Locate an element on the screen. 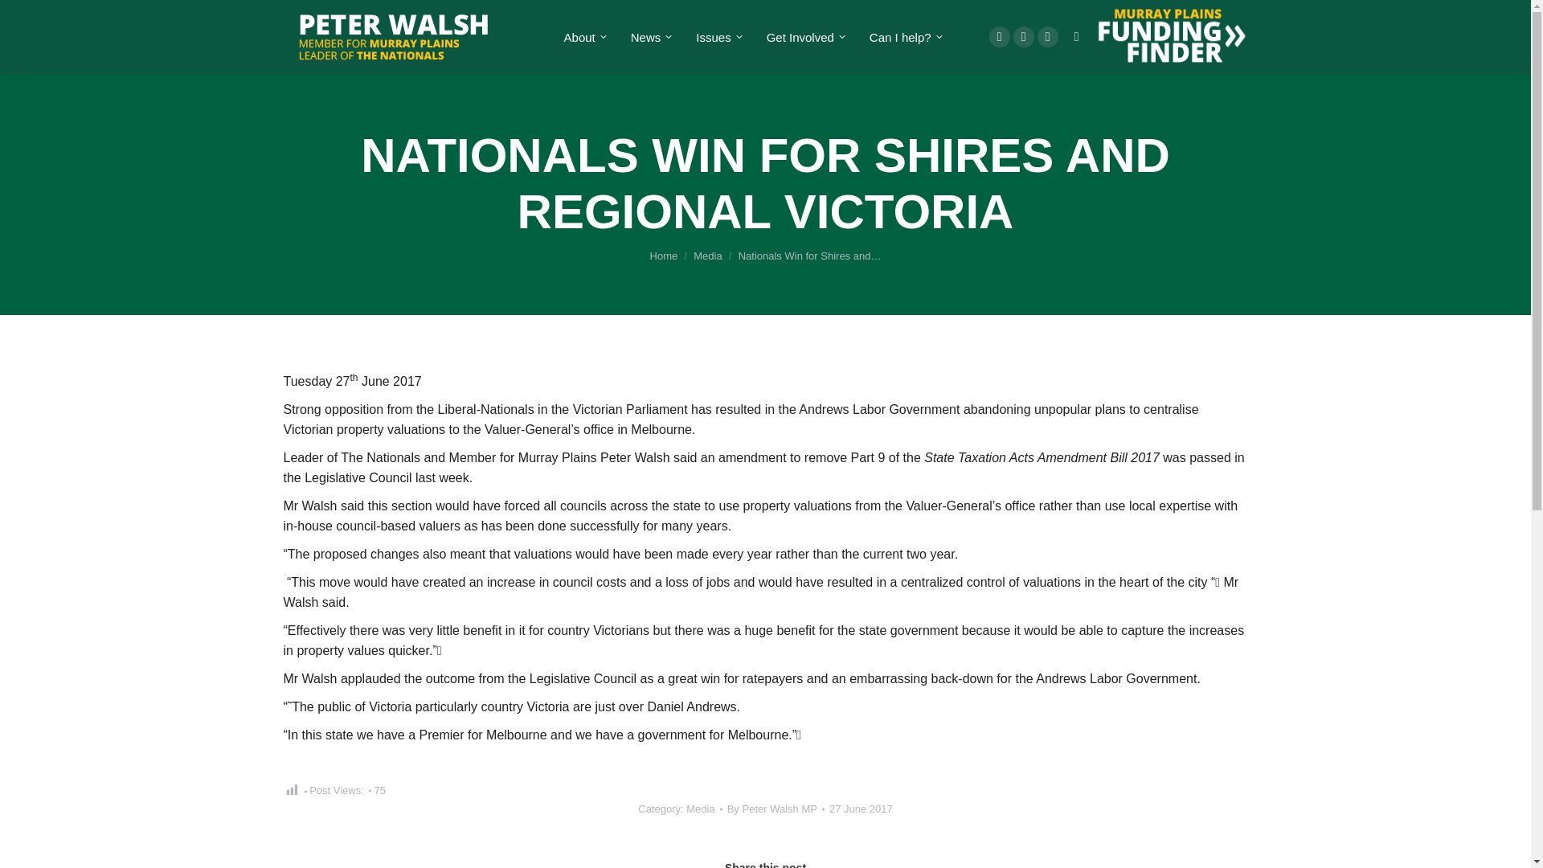 The height and width of the screenshot is (868, 1543). About is located at coordinates (583, 37).